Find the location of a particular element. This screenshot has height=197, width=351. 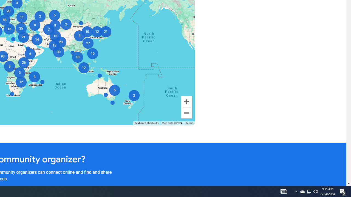

13 is located at coordinates (55, 36).